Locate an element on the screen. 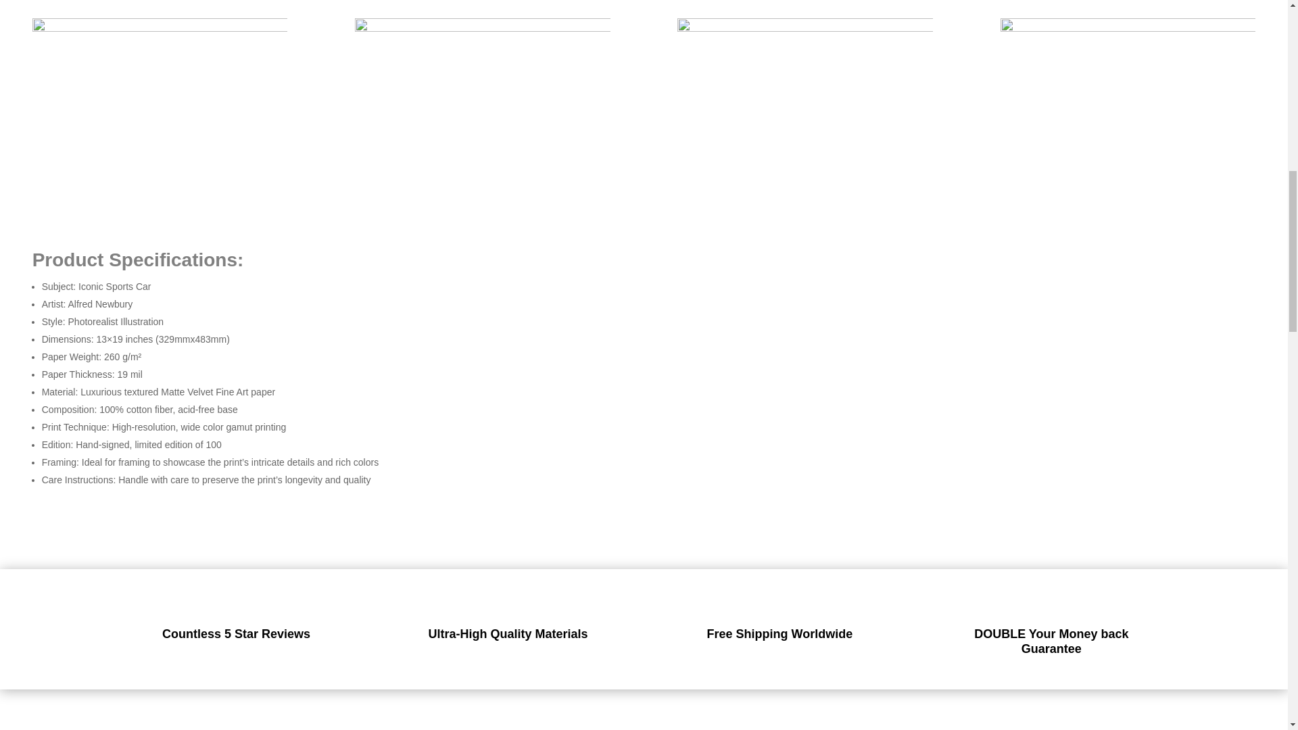  Screen Shot 2023-04-24 at 6.02.53 PM is located at coordinates (1128, 89).